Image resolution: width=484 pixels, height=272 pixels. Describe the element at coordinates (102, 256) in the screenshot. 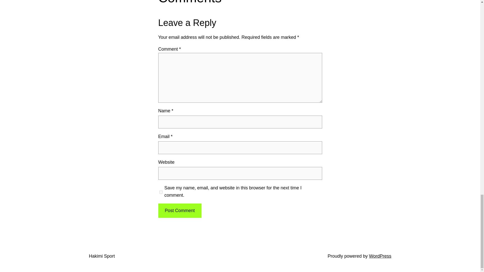

I see `Hakimi Sport` at that location.